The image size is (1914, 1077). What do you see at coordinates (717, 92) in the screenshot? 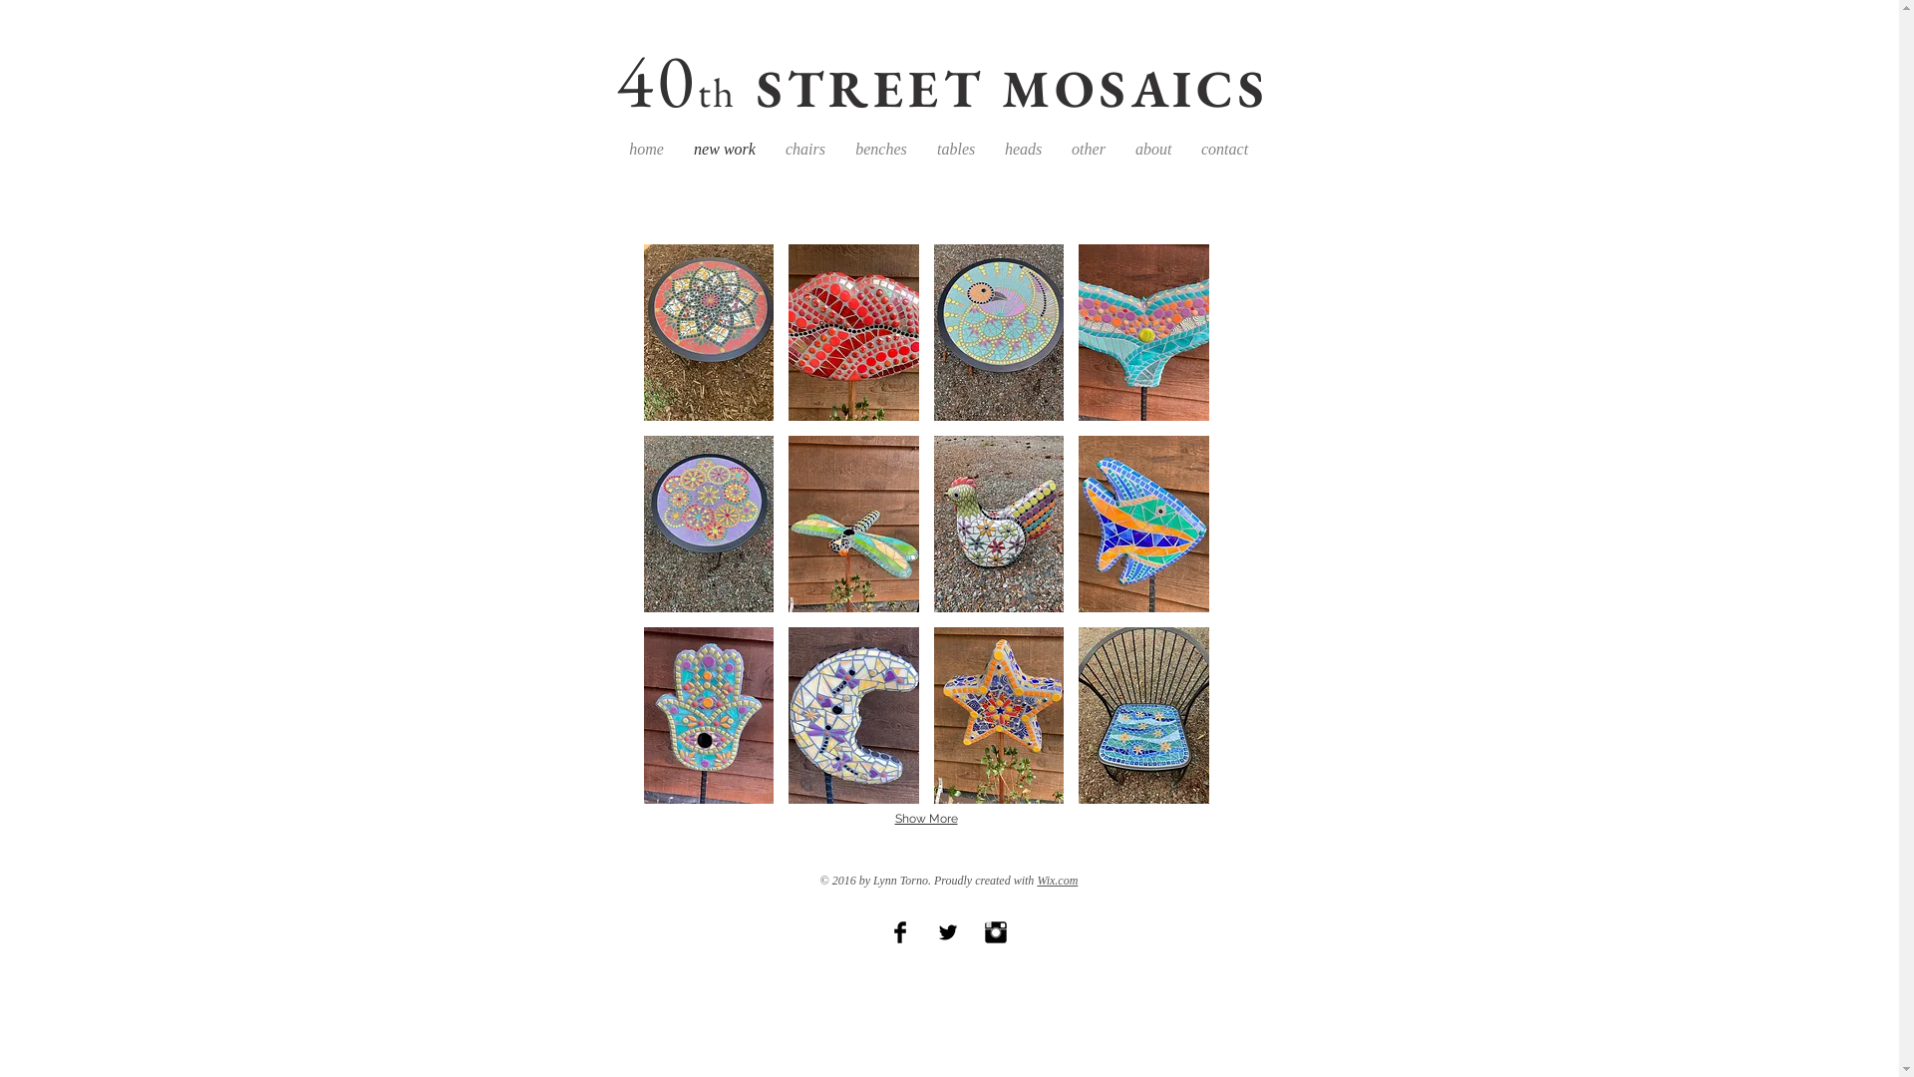
I see `th` at bounding box center [717, 92].